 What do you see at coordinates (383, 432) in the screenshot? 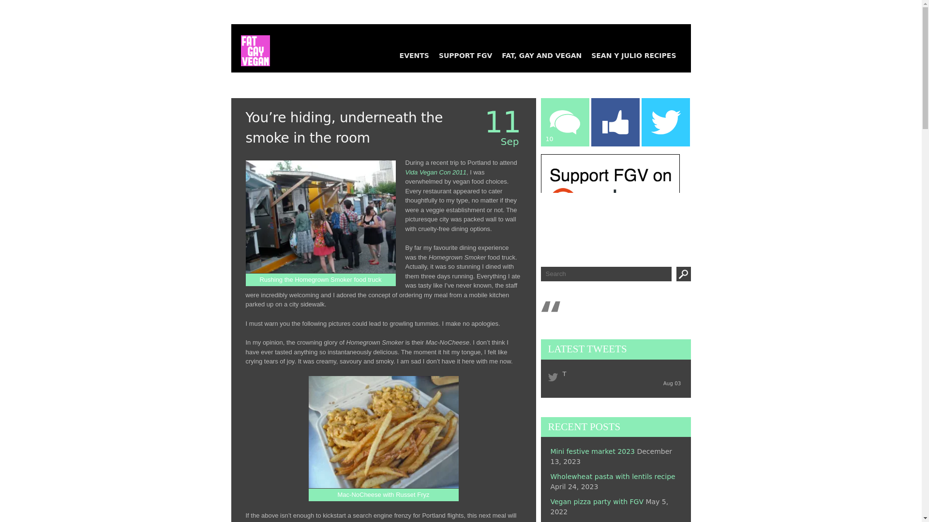
I see `fries and mac` at bounding box center [383, 432].